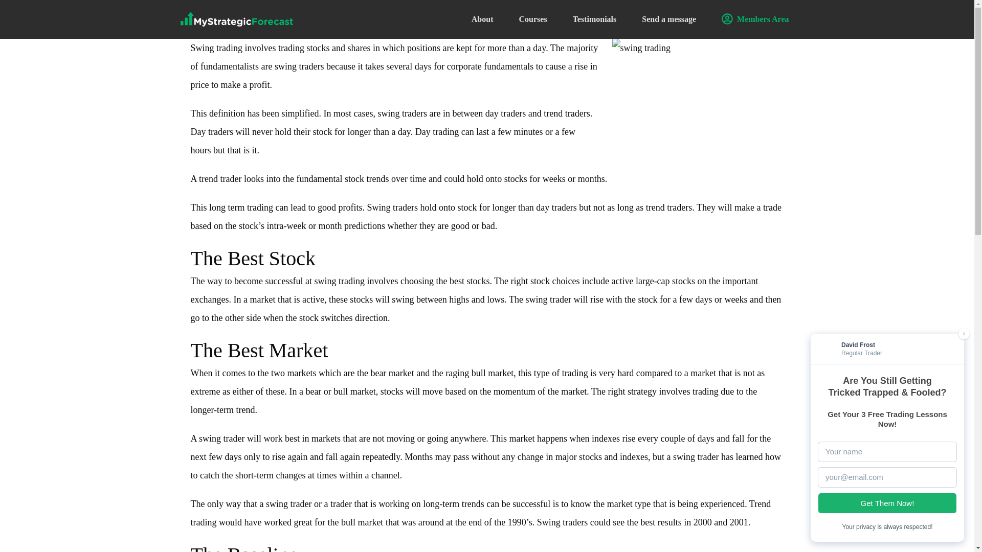 This screenshot has width=982, height=552. I want to click on Swing trading, so click(216, 48).